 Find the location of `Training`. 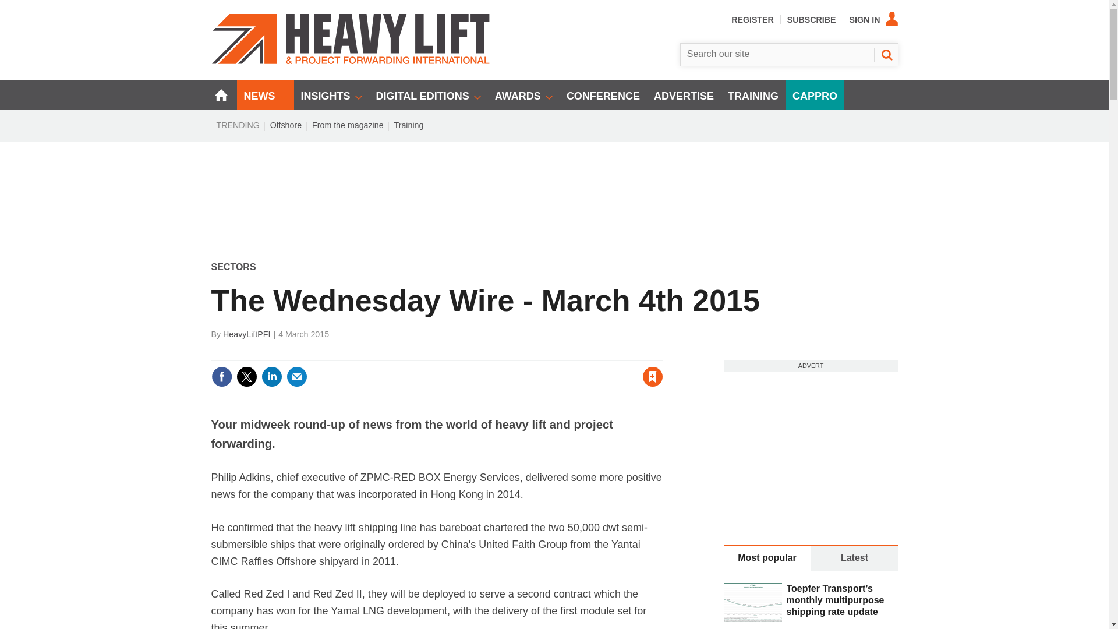

Training is located at coordinates (409, 125).